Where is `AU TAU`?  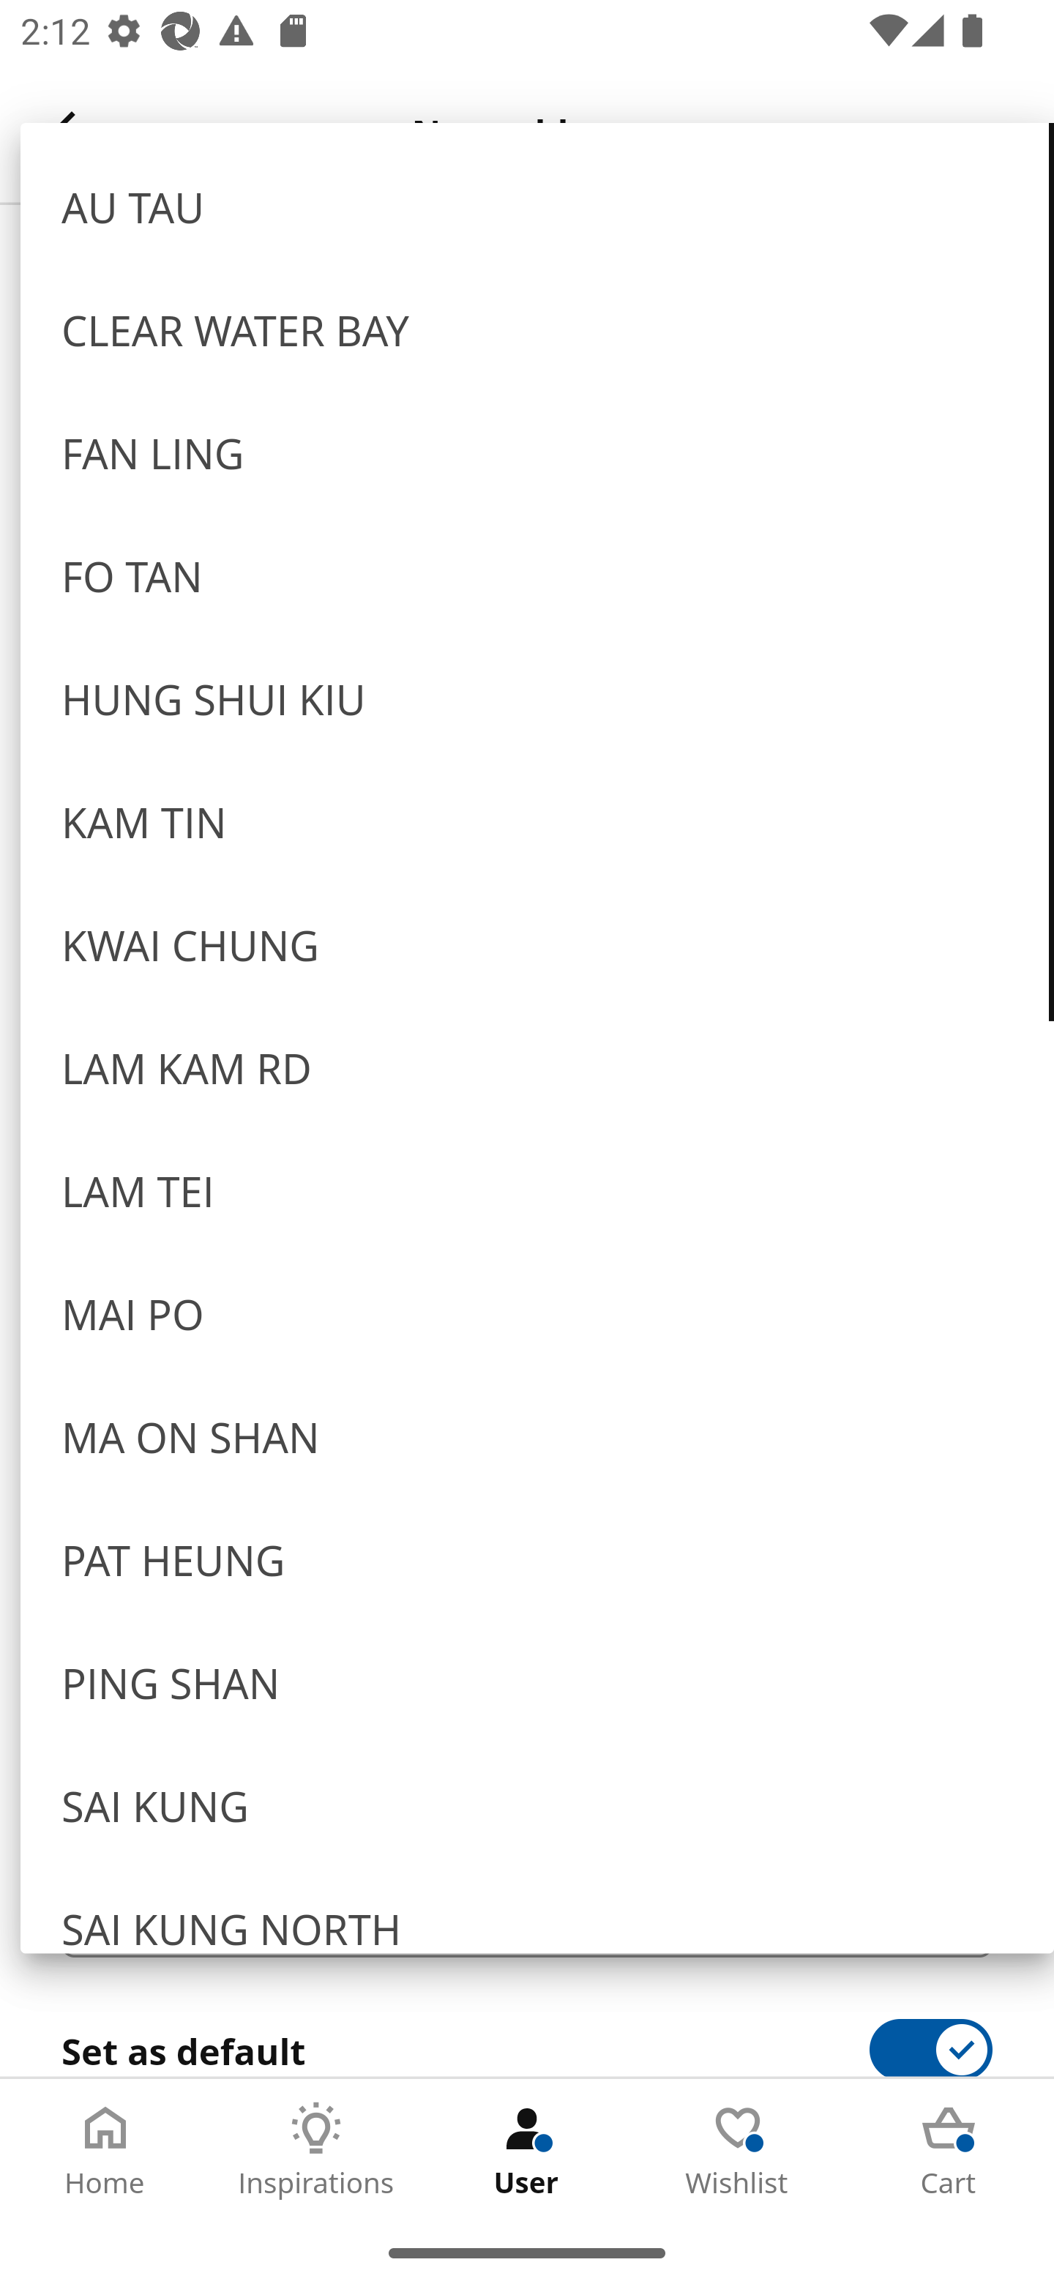 AU TAU is located at coordinates (537, 205).